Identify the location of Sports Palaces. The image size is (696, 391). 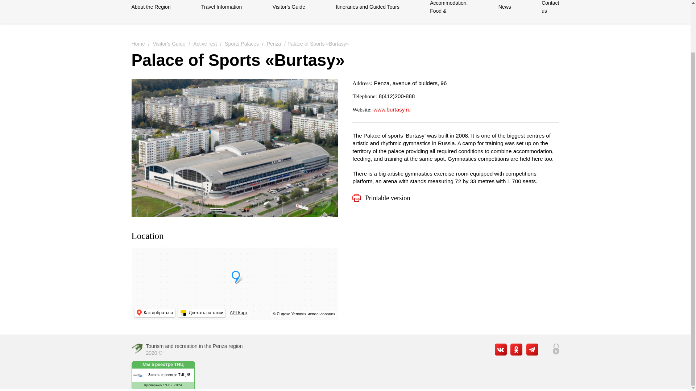
(241, 44).